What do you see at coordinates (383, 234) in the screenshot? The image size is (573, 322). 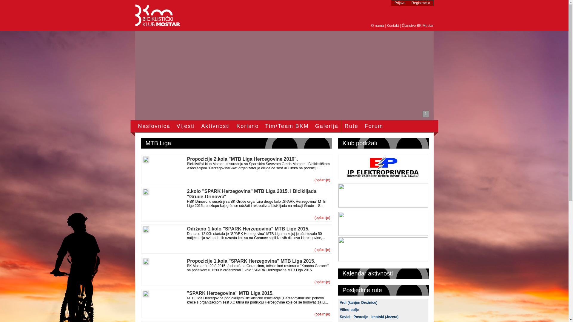 I see `Konoba Goranci` at bounding box center [383, 234].